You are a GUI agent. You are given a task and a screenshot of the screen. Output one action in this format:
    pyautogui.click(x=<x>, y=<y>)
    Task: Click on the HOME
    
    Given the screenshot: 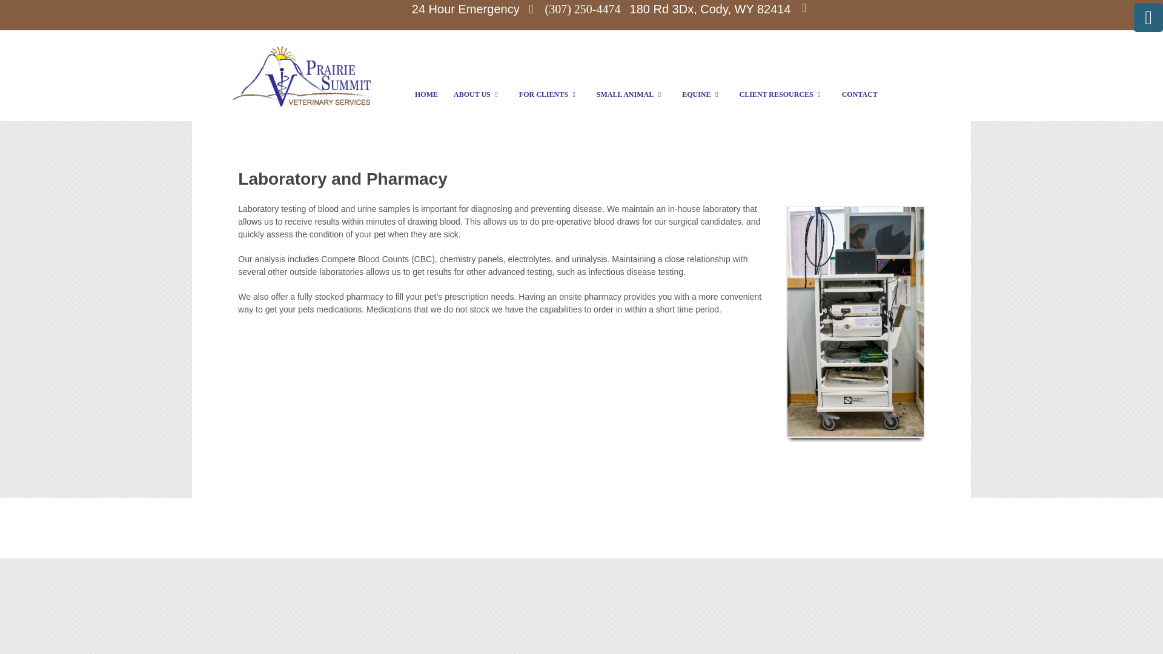 What is the action you would take?
    pyautogui.click(x=426, y=94)
    